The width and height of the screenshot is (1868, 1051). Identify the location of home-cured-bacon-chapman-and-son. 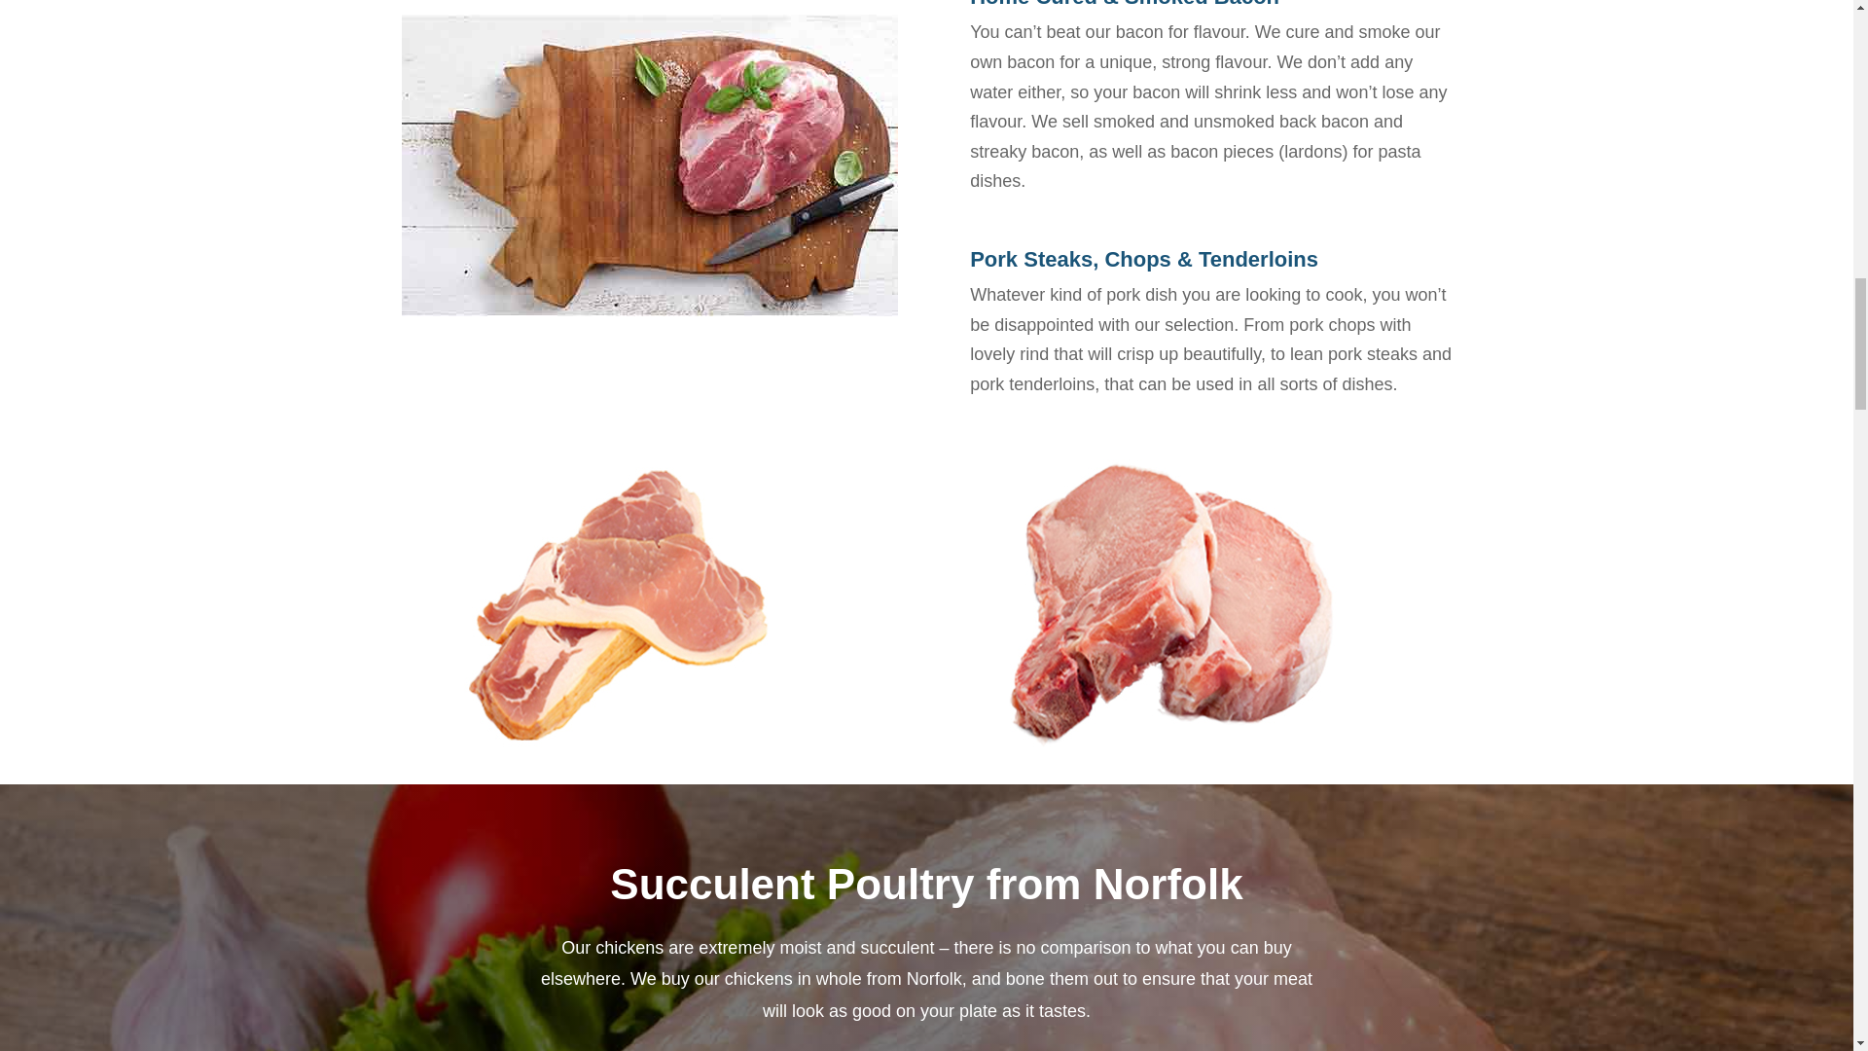
(617, 604).